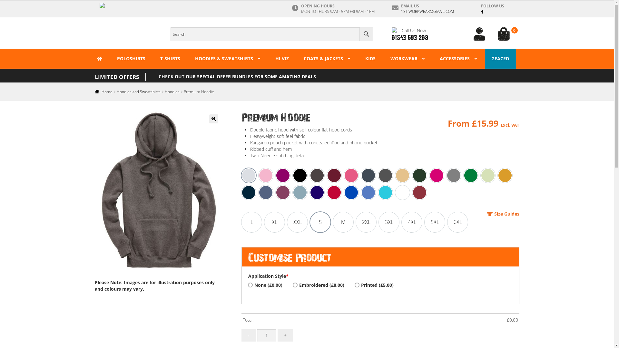 This screenshot has height=348, width=619. I want to click on Home, so click(104, 92).